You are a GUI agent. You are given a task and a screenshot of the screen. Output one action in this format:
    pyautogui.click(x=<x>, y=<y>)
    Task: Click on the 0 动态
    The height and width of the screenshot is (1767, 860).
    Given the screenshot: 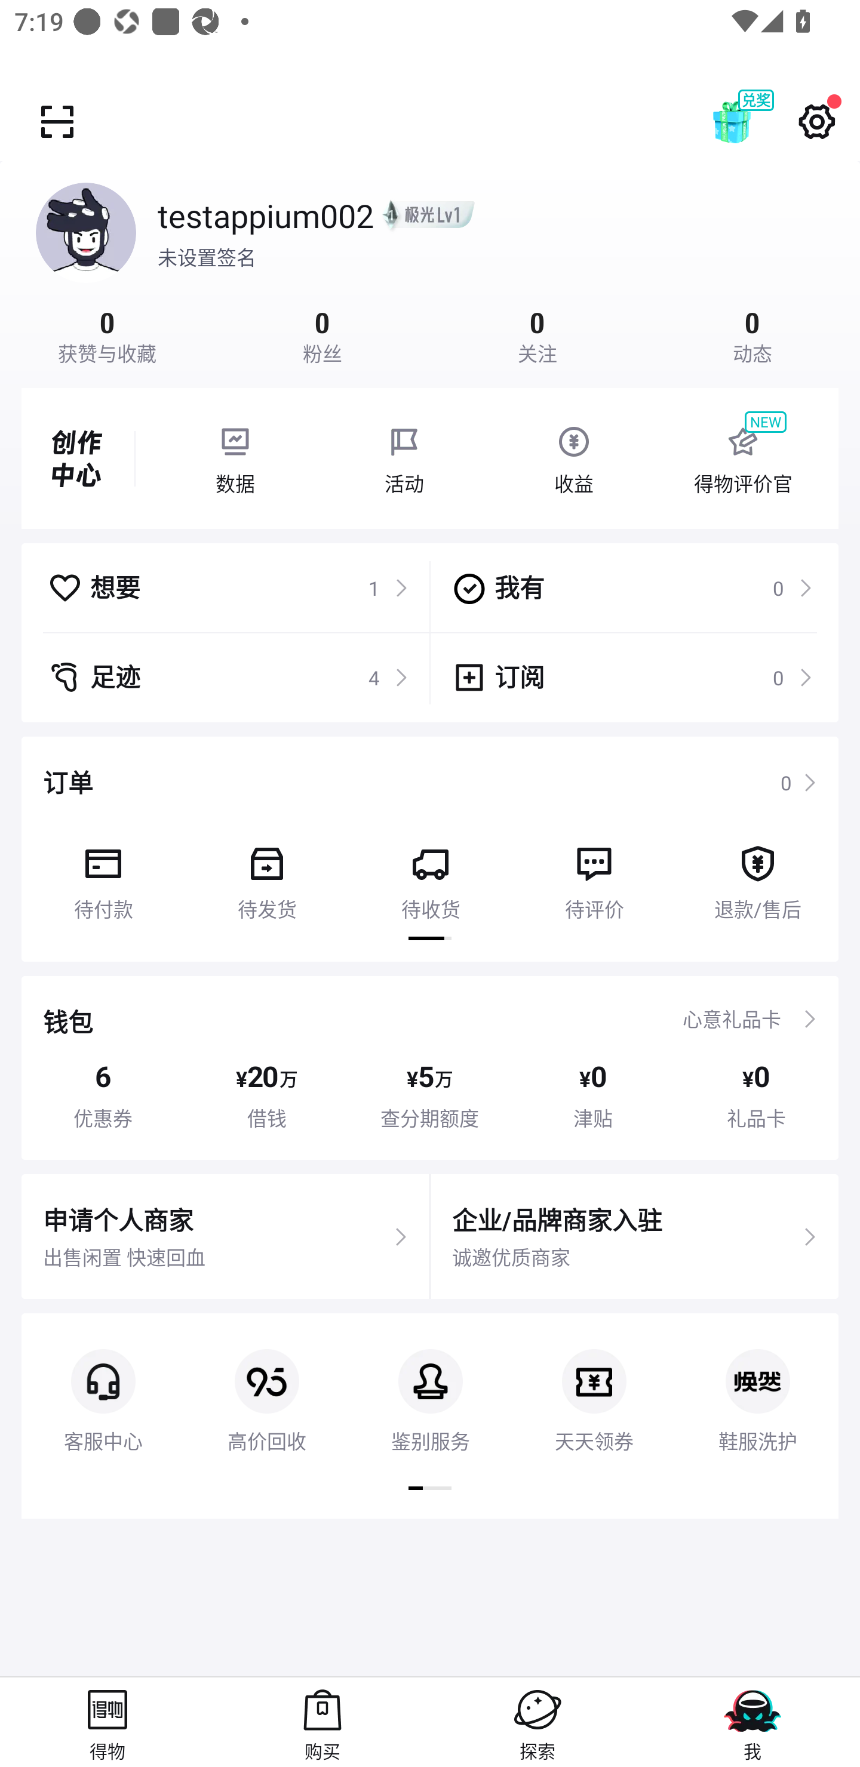 What is the action you would take?
    pyautogui.click(x=752, y=334)
    